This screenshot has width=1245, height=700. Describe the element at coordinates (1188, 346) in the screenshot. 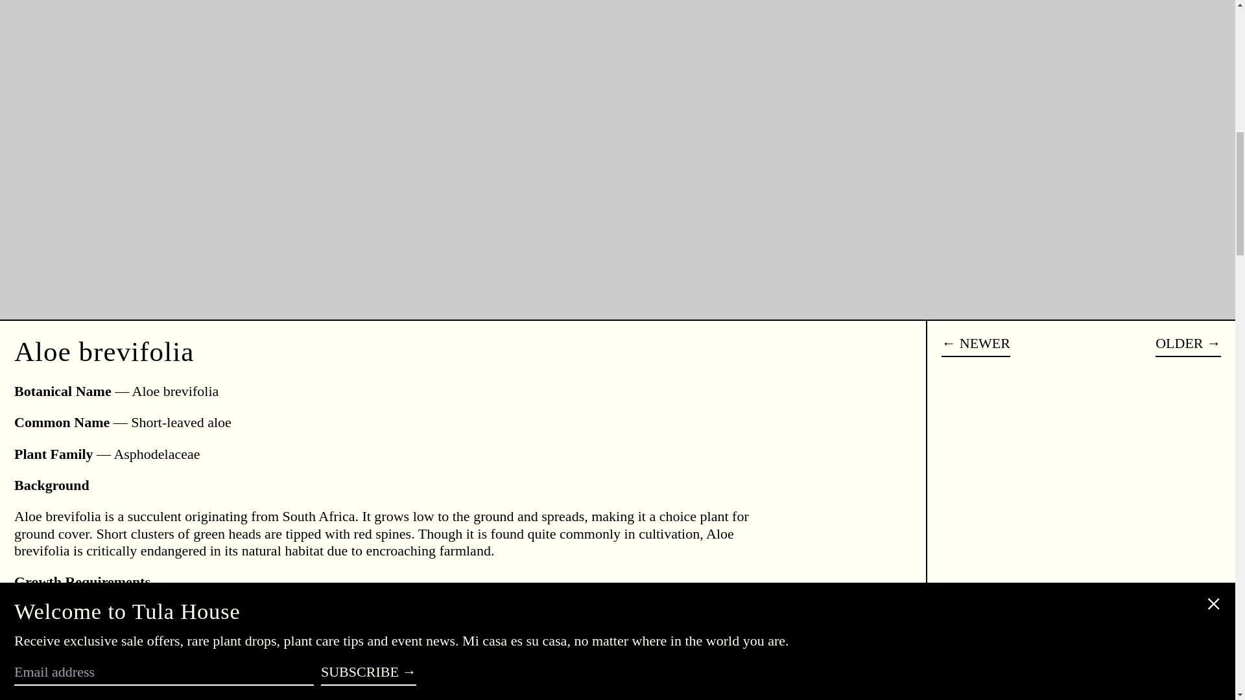

I see `Older` at that location.